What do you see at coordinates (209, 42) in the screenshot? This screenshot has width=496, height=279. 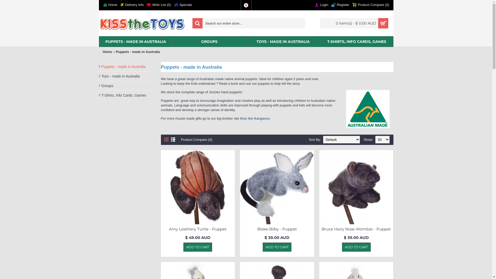 I see `GROUPS` at bounding box center [209, 42].